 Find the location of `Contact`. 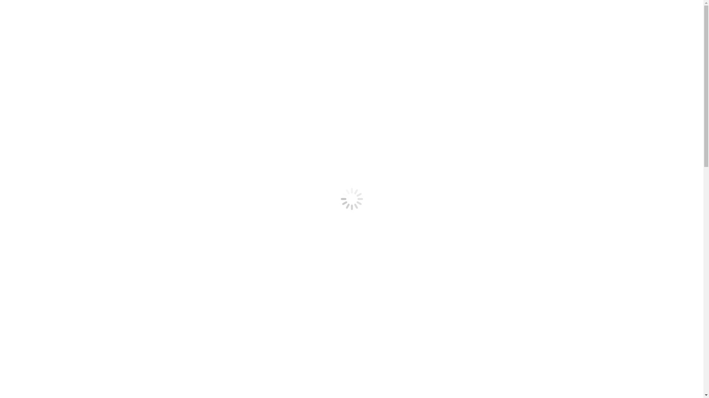

Contact is located at coordinates (530, 5).